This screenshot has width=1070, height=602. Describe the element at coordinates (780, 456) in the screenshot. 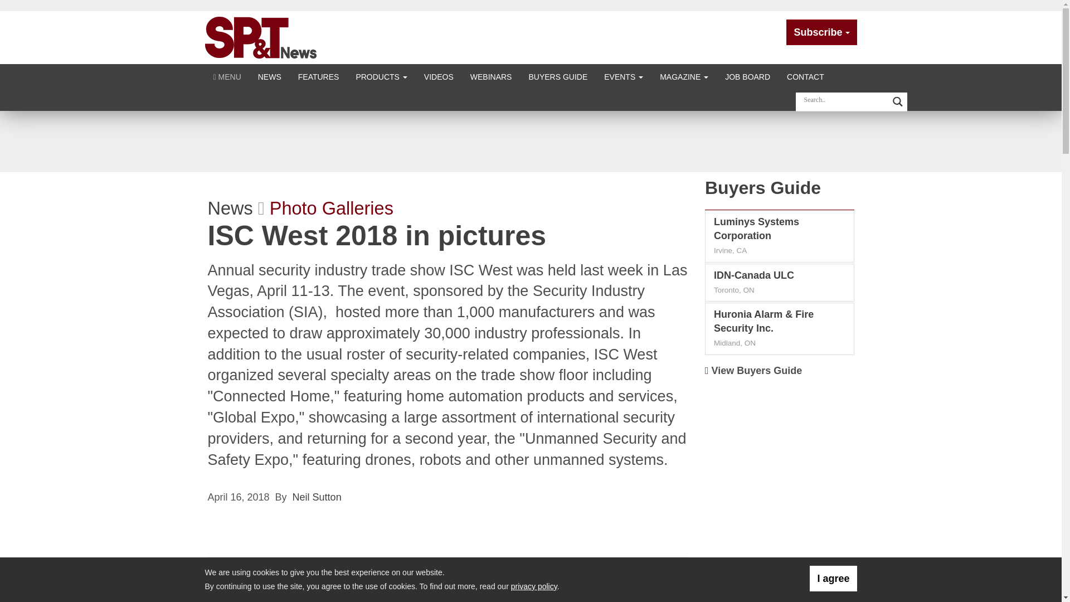

I see `3rd party ad content` at that location.